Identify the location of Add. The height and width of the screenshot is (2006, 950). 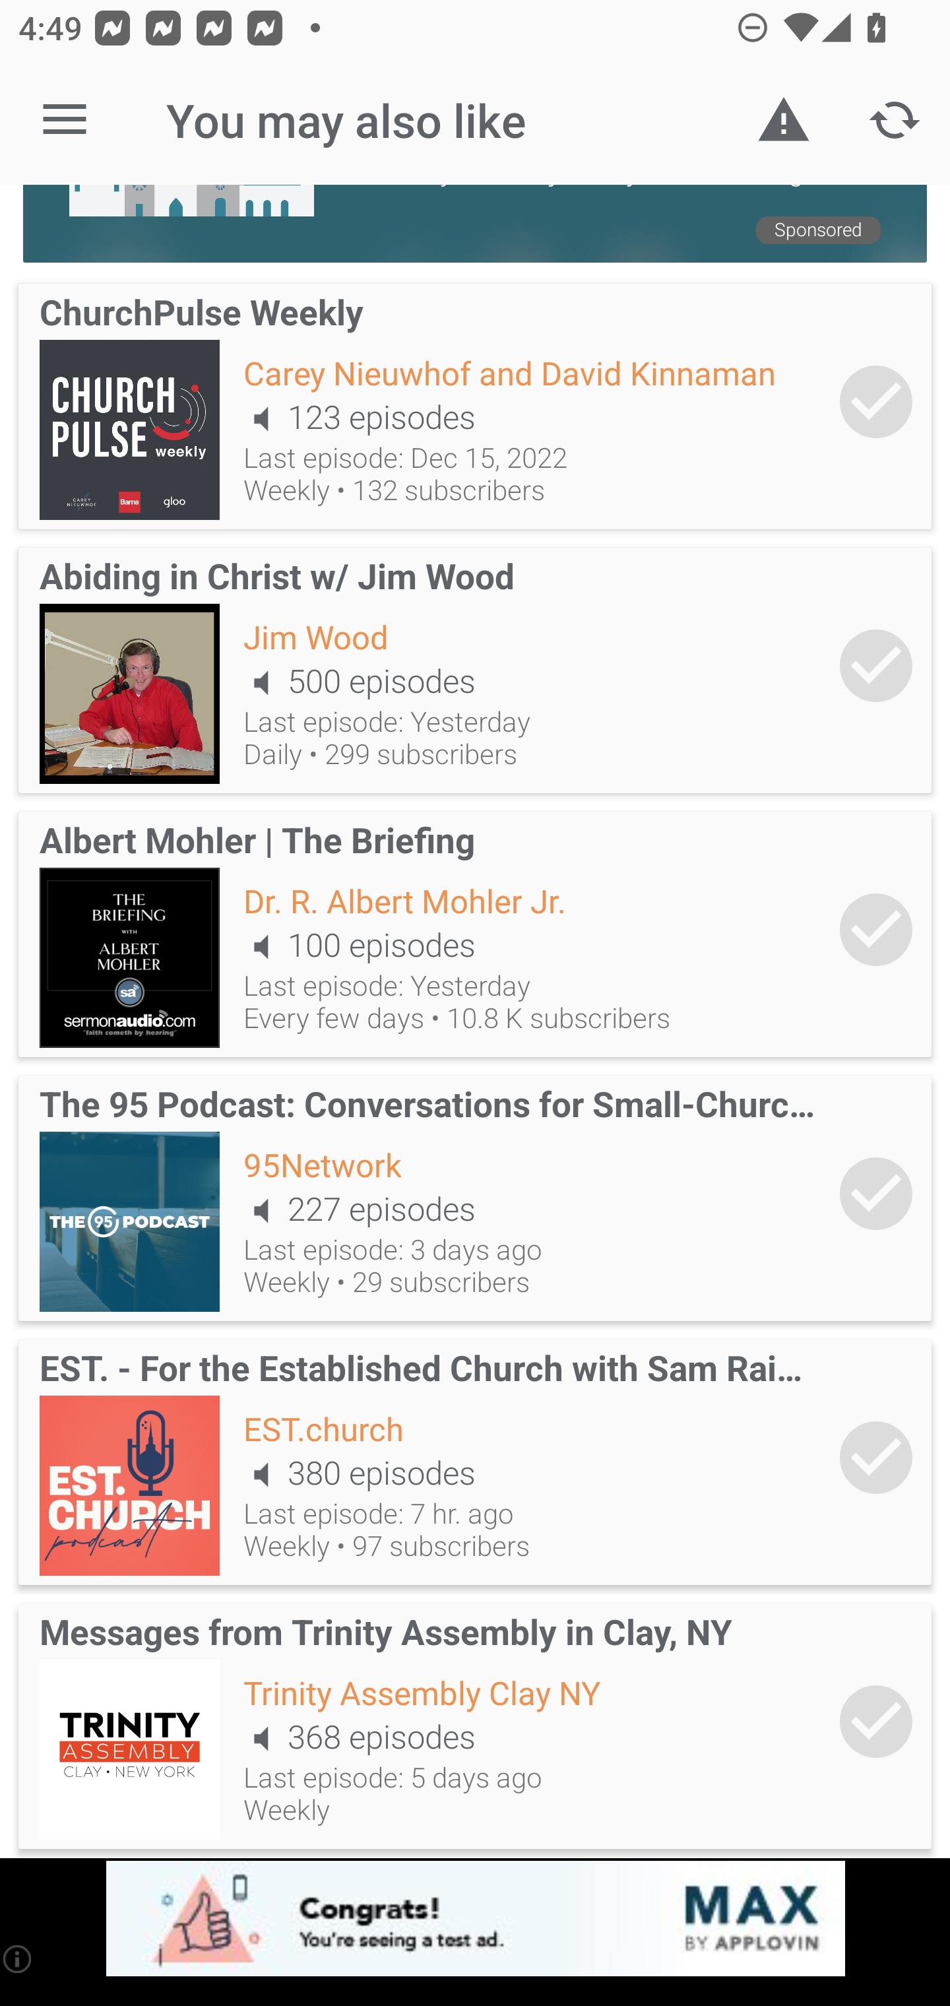
(876, 402).